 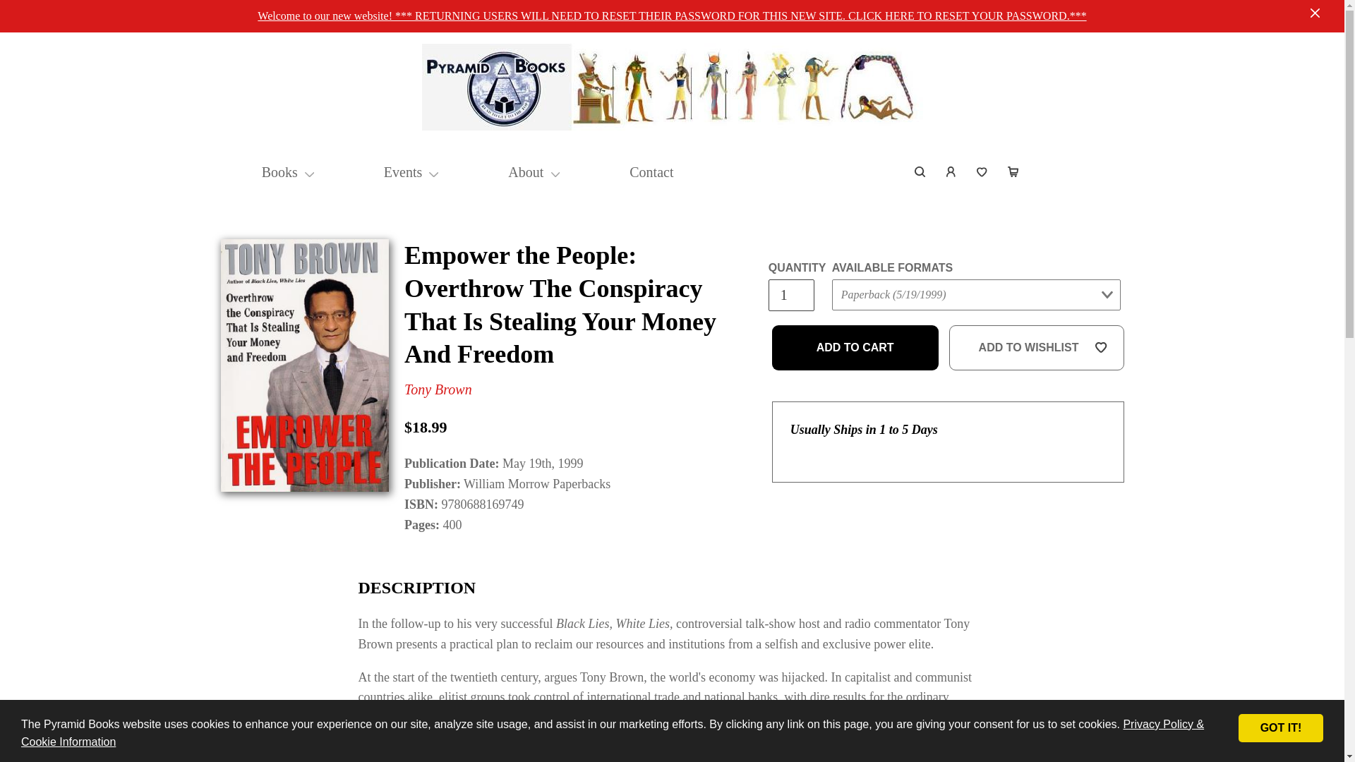 What do you see at coordinates (438, 389) in the screenshot?
I see `Tony Brown` at bounding box center [438, 389].